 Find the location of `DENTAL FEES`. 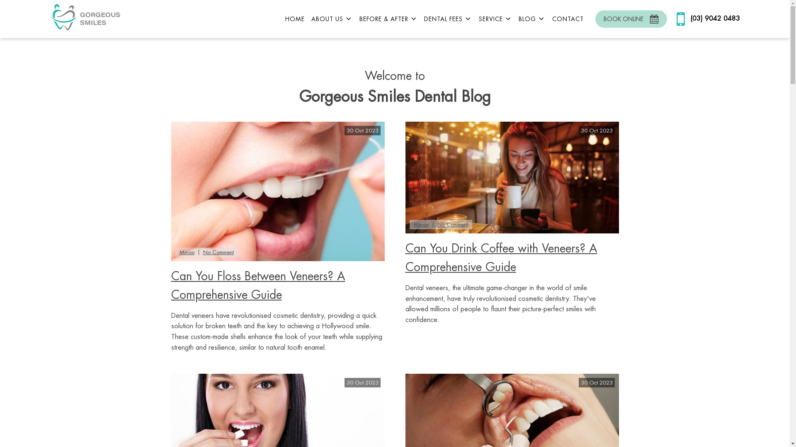

DENTAL FEES is located at coordinates (448, 19).